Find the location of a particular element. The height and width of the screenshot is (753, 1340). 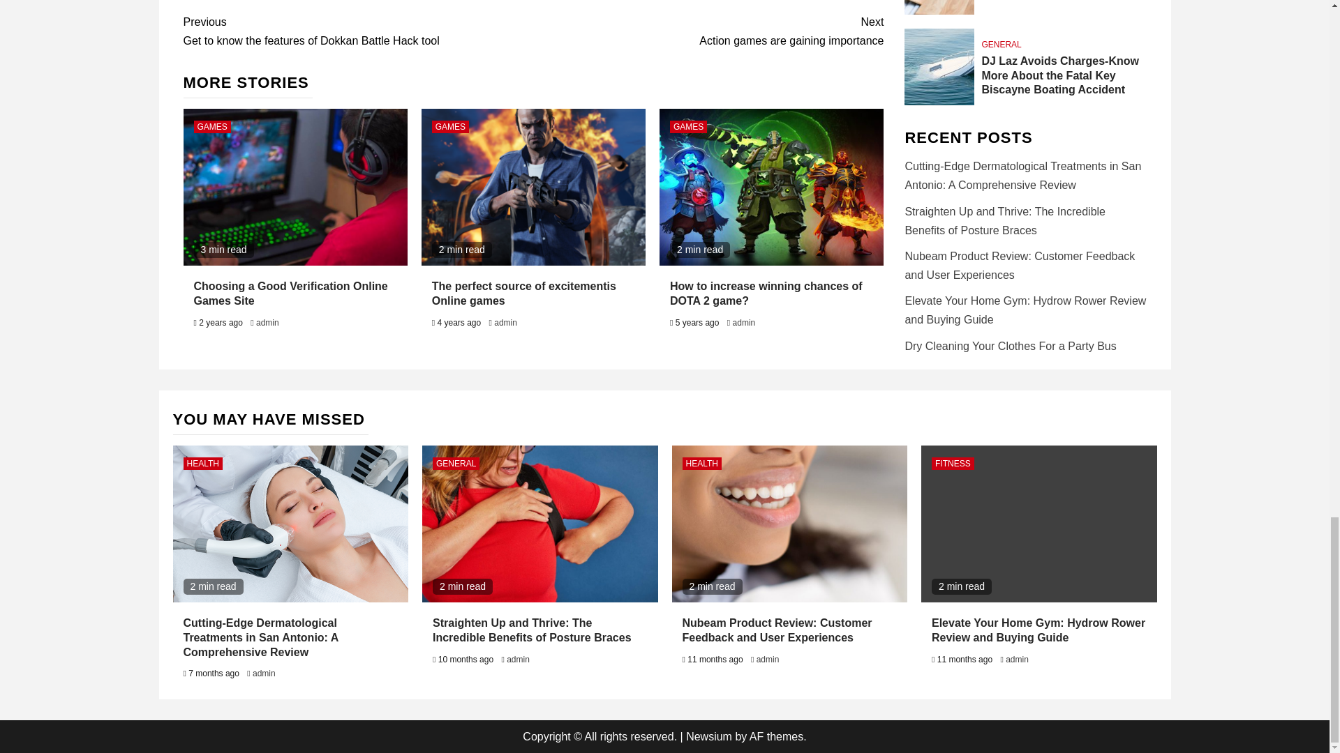

GAMES is located at coordinates (357, 31).